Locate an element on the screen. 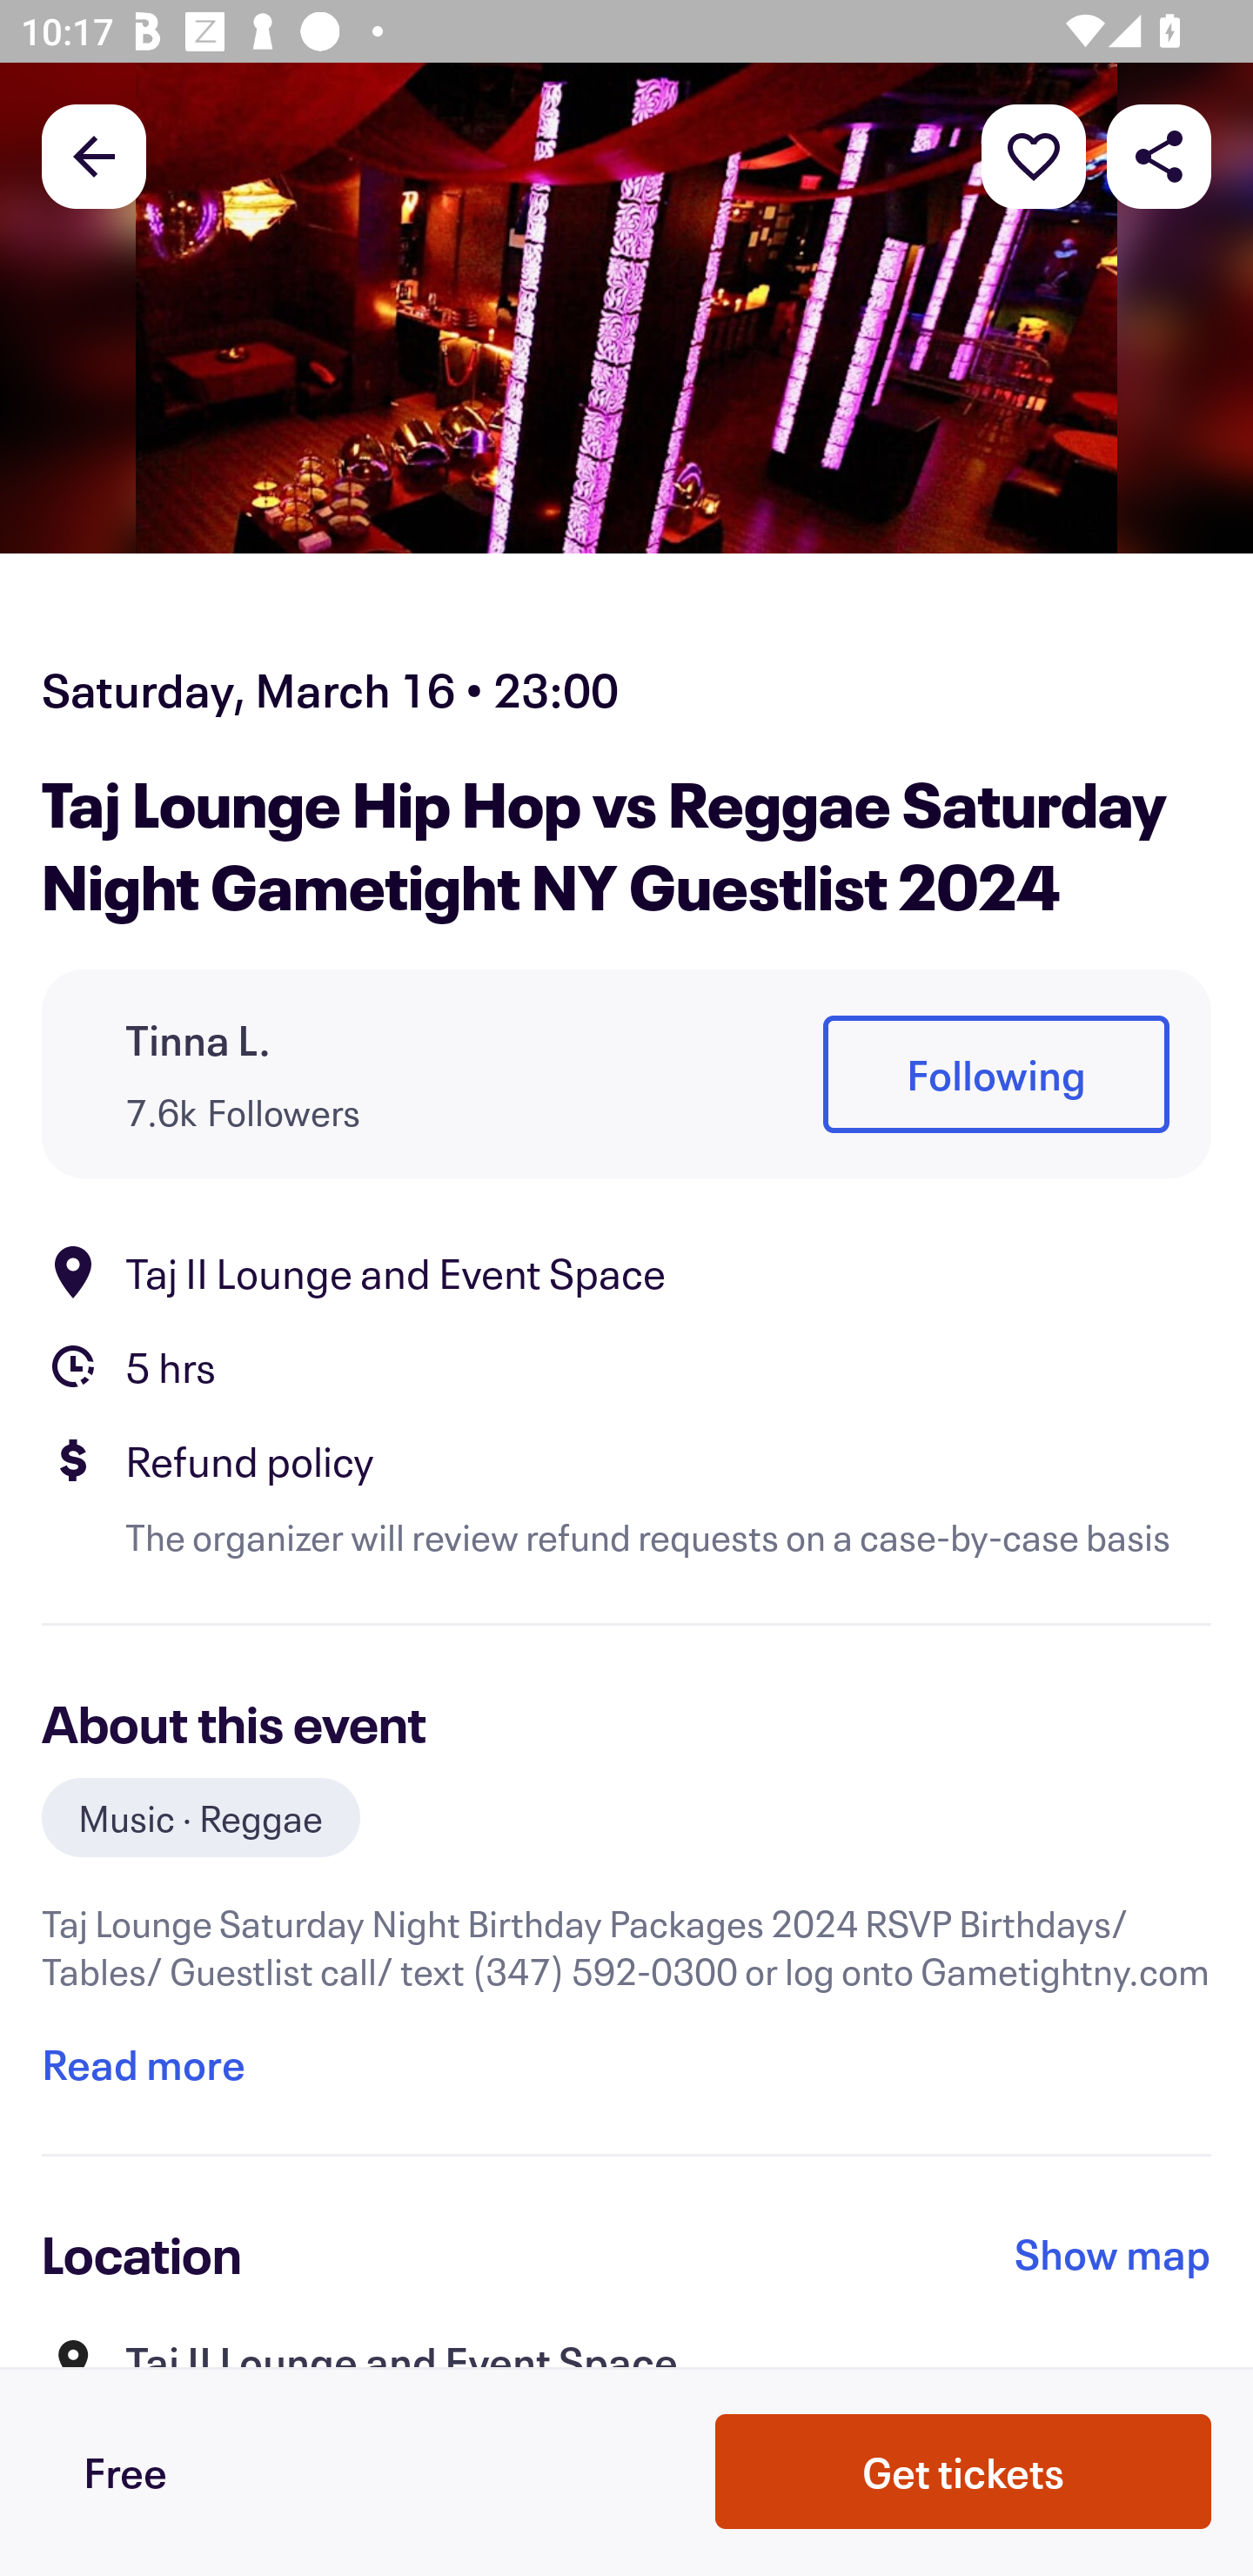 This screenshot has width=1253, height=2576. Tinna L. is located at coordinates (198, 1039).